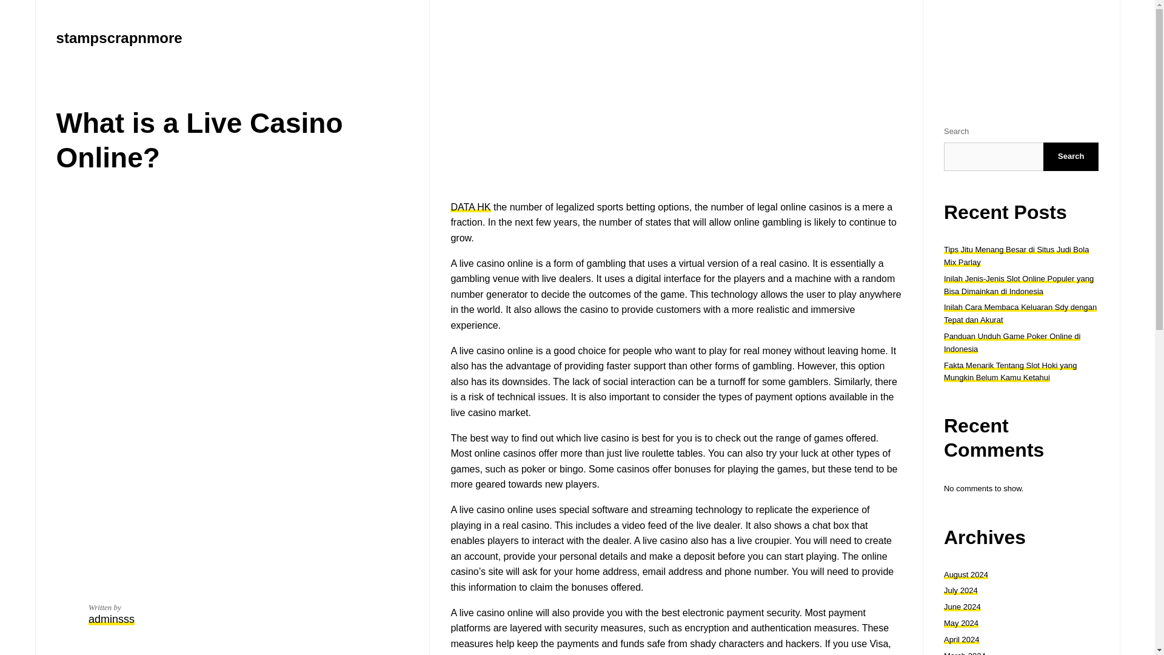 The image size is (1164, 655). I want to click on May 2024, so click(962, 622).